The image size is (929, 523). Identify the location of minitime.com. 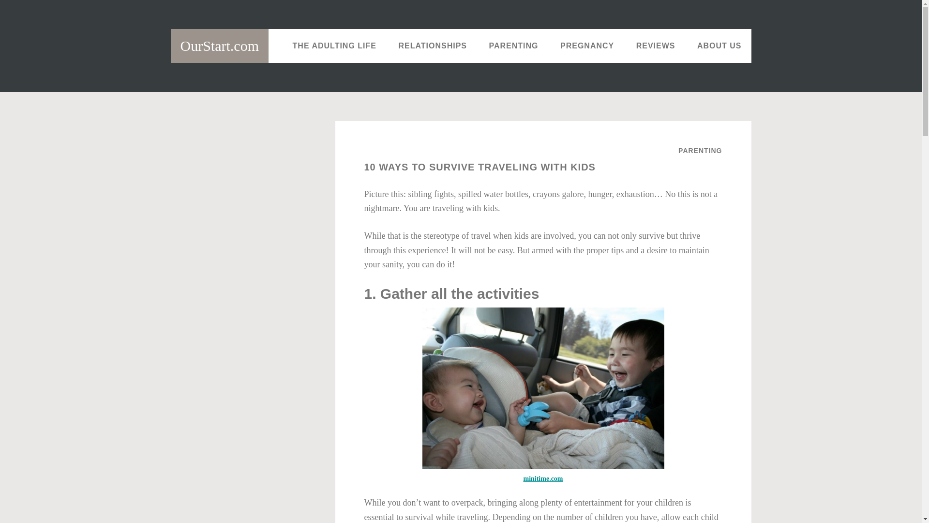
(543, 478).